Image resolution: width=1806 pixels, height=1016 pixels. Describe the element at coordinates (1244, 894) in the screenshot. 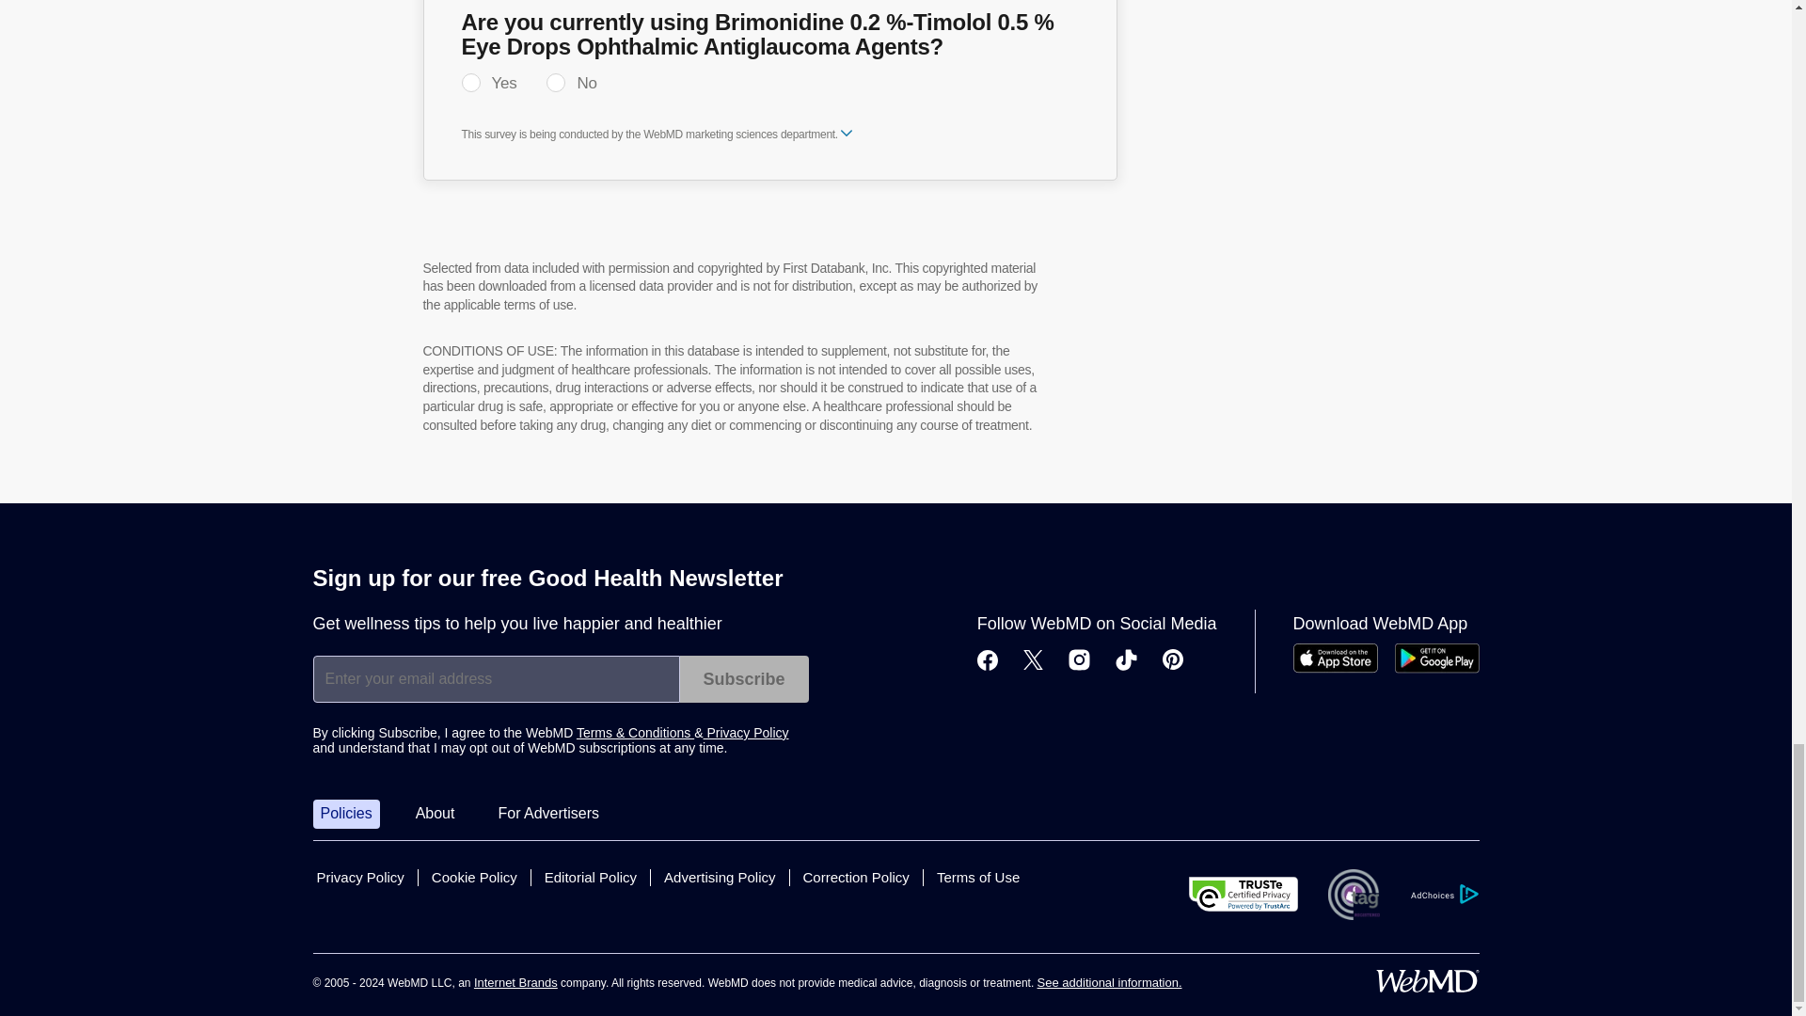

I see `TRUSTe Privacy Certification` at that location.